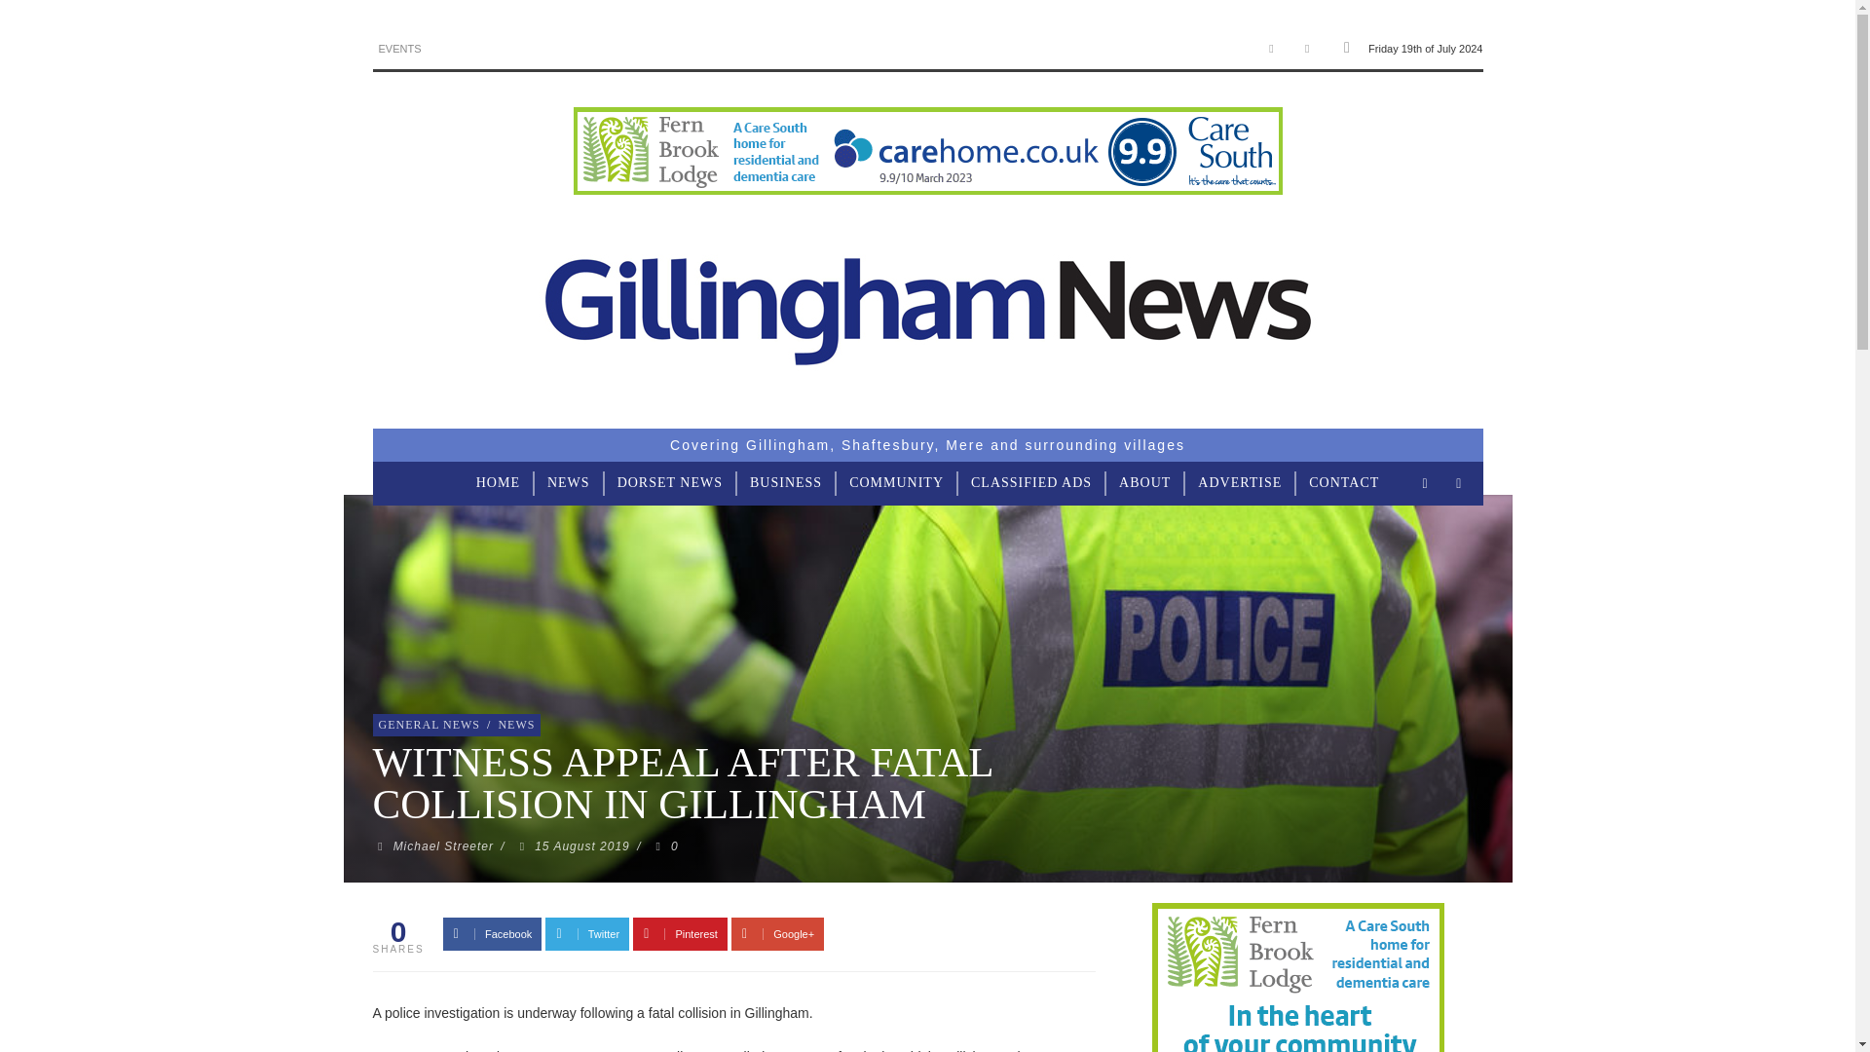  I want to click on DORSET NEWS, so click(670, 483).